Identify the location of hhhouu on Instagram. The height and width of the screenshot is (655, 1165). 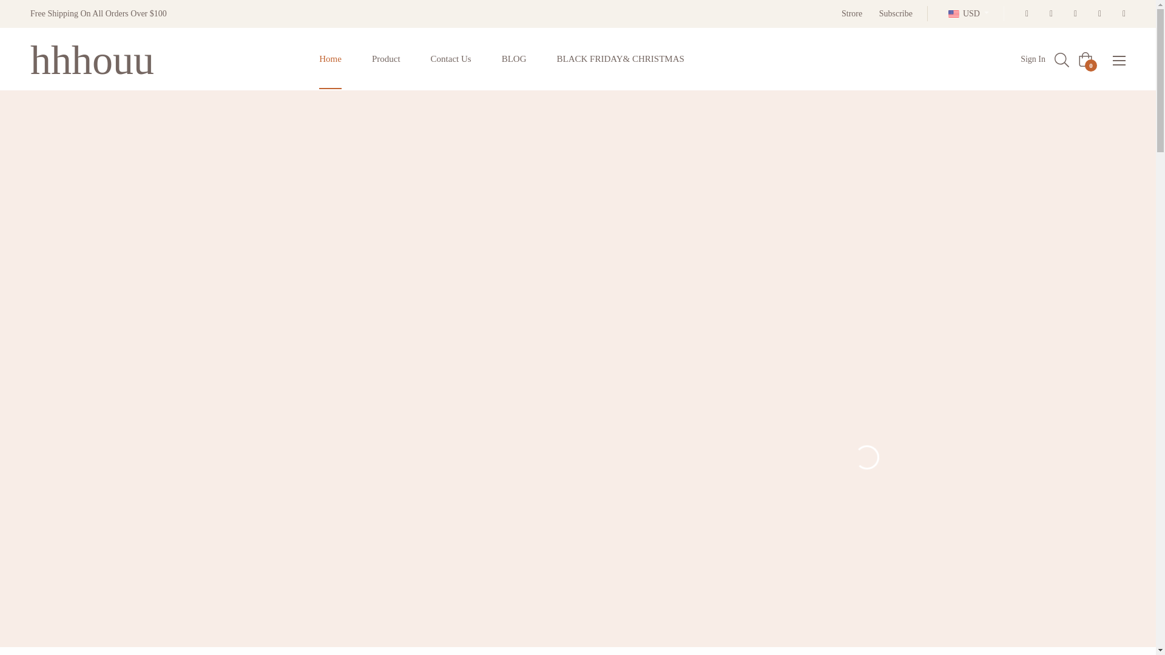
(1096, 13).